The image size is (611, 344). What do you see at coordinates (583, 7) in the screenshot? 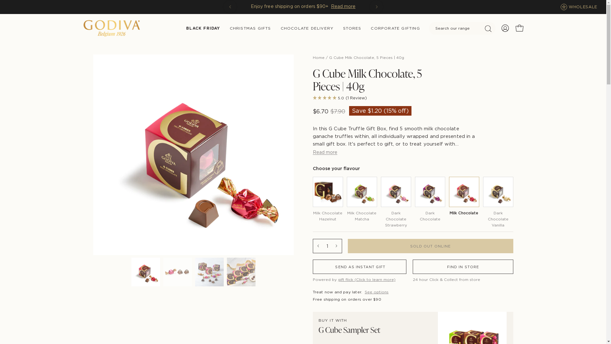
I see `WHOLESALE` at bounding box center [583, 7].